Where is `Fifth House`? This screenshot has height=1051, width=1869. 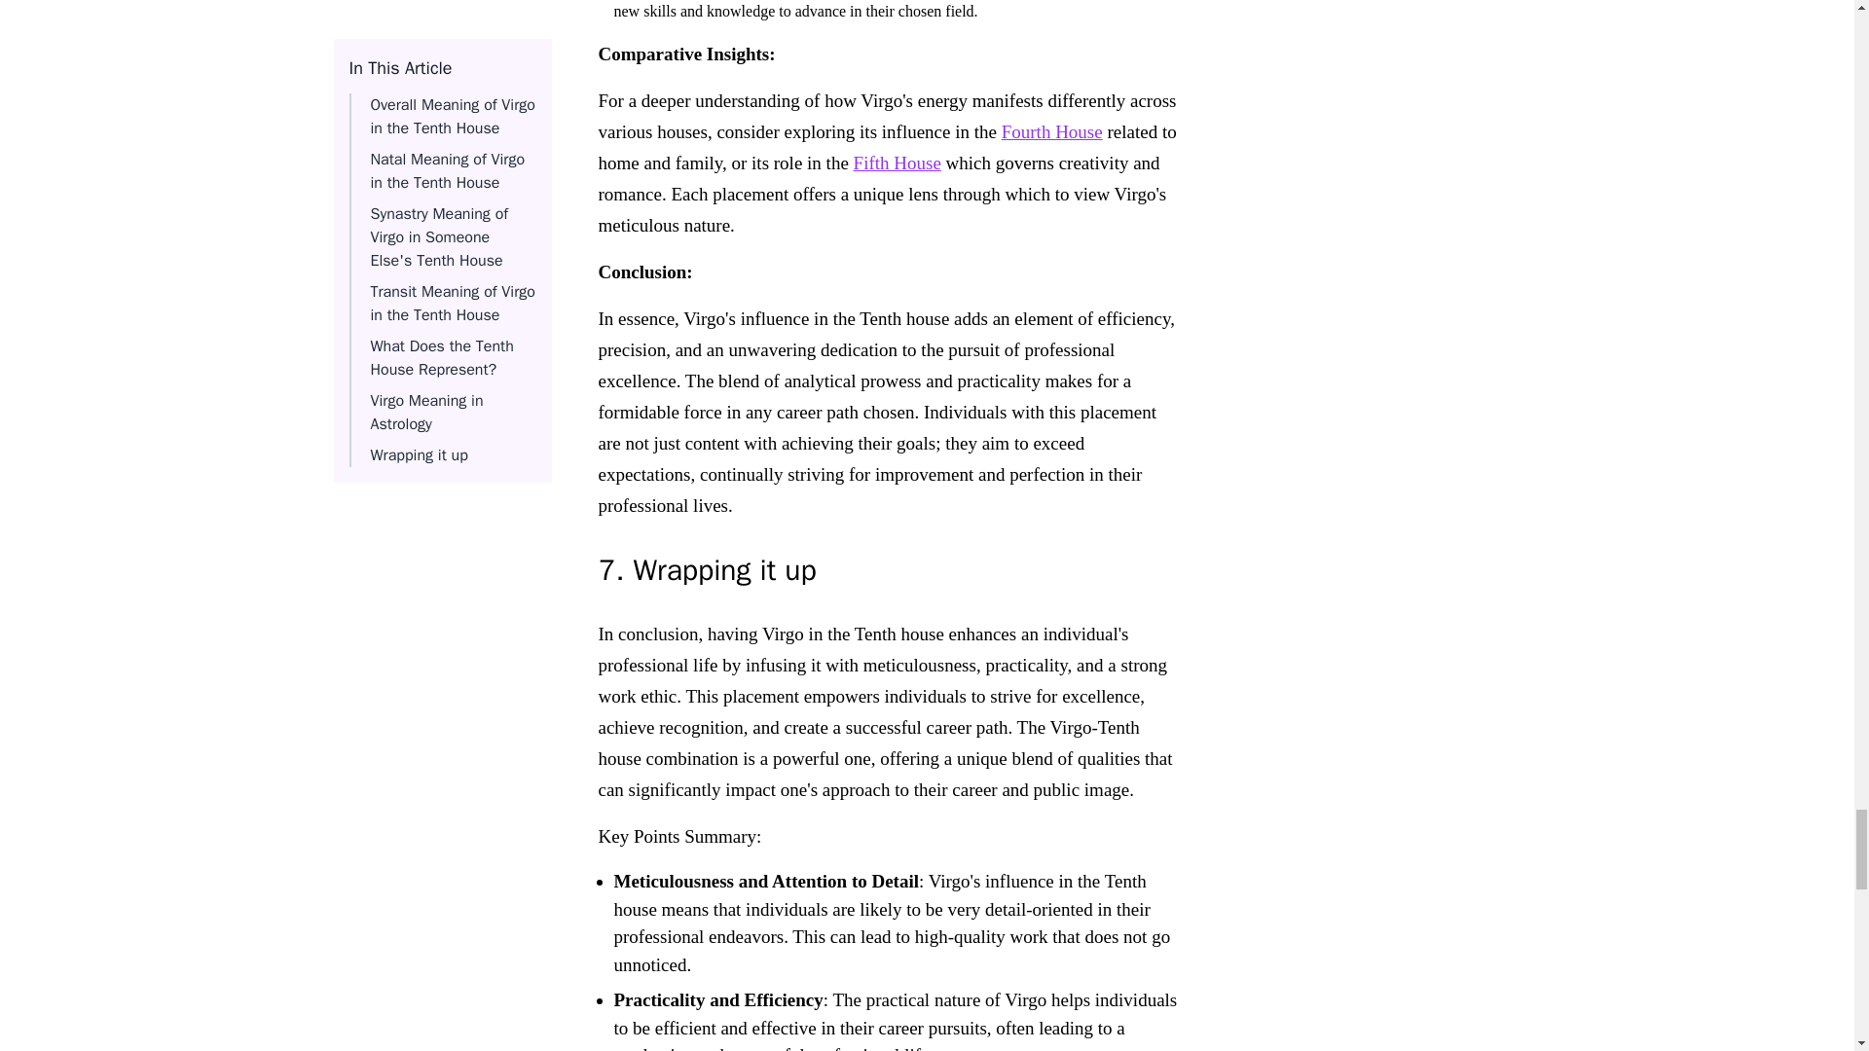 Fifth House is located at coordinates (898, 163).